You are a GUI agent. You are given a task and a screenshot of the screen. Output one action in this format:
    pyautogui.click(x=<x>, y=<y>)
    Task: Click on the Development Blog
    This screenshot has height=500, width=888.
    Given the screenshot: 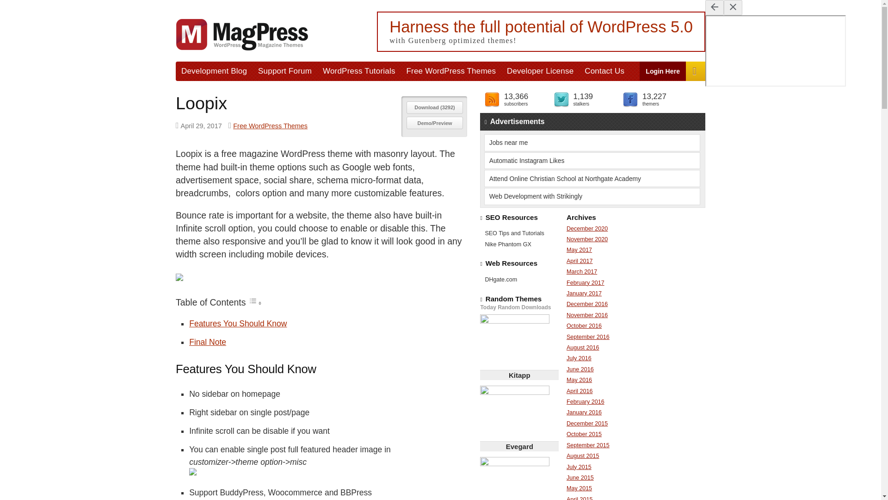 What is the action you would take?
    pyautogui.click(x=214, y=70)
    